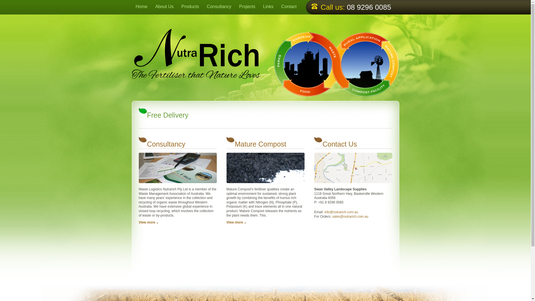 The width and height of the screenshot is (535, 301). I want to click on Projects, so click(247, 7).